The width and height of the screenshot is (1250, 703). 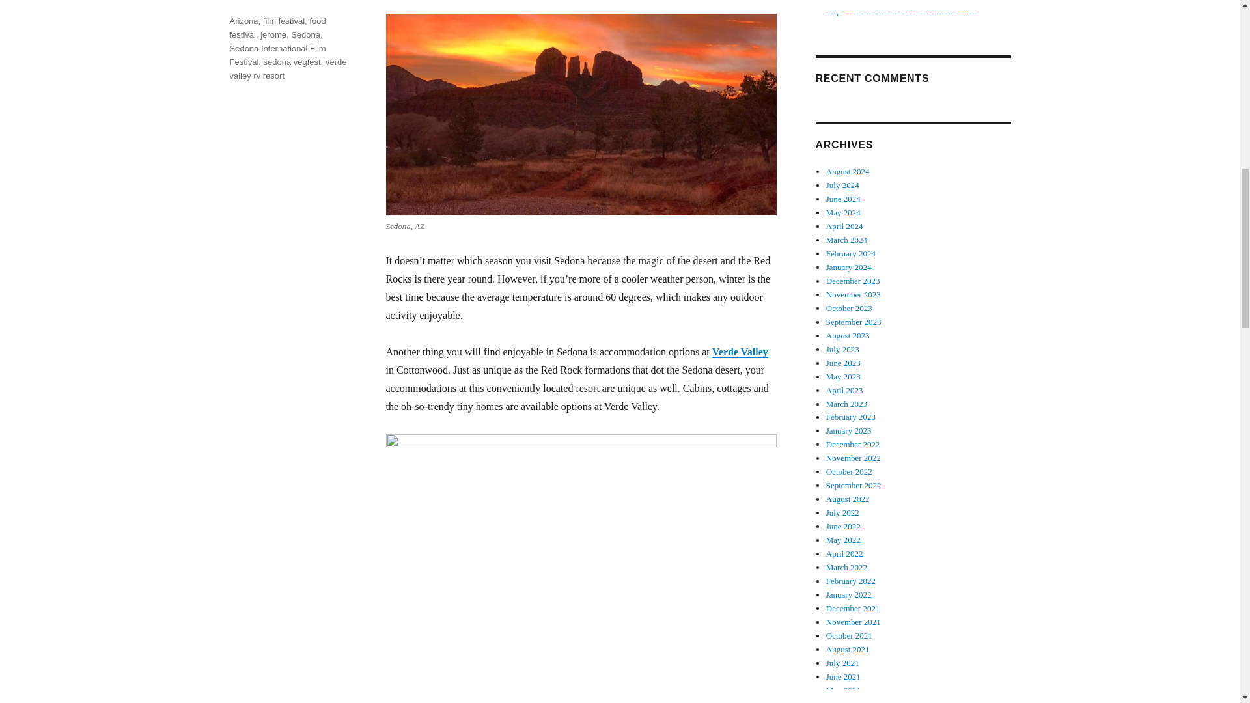 What do you see at coordinates (277, 55) in the screenshot?
I see `Sedona International Film Festival` at bounding box center [277, 55].